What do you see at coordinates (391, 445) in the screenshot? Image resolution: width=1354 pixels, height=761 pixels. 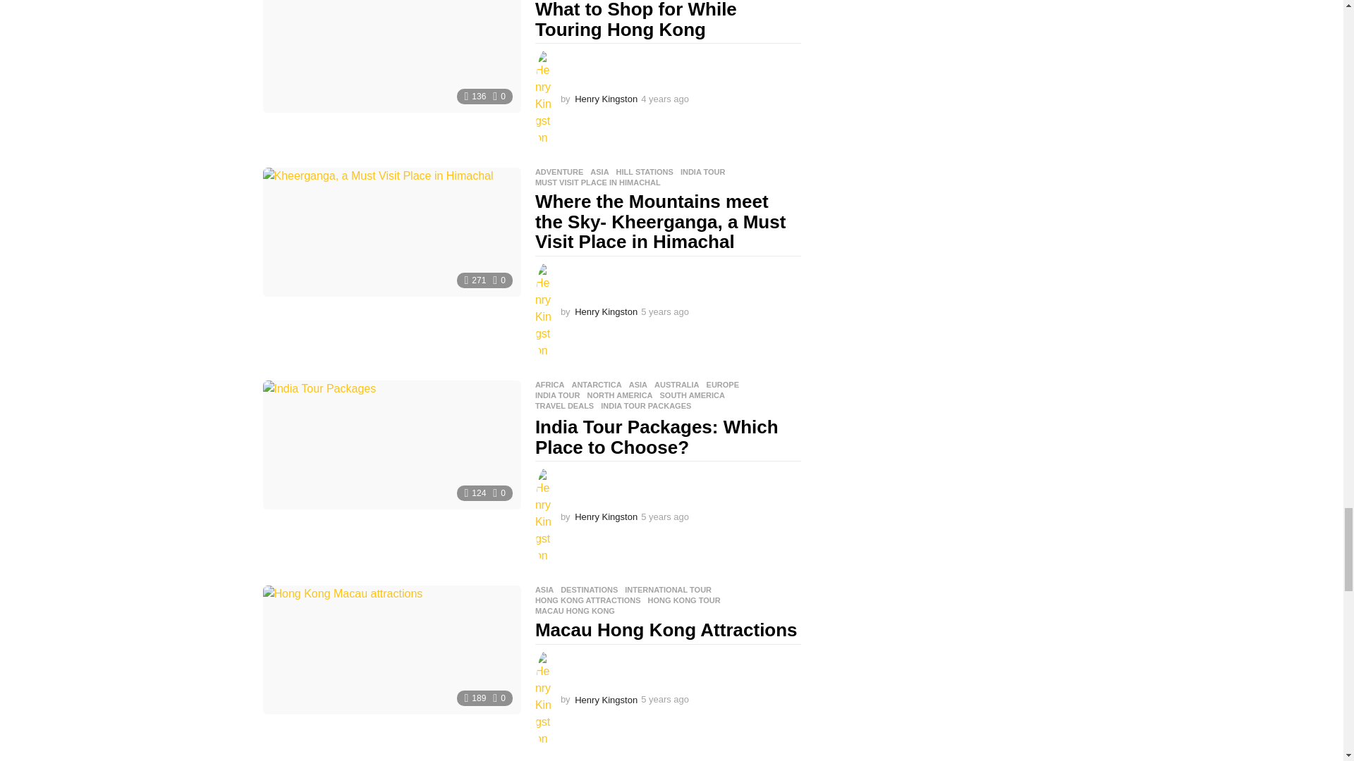 I see `India Tour Packages: Which Place to Choose?` at bounding box center [391, 445].